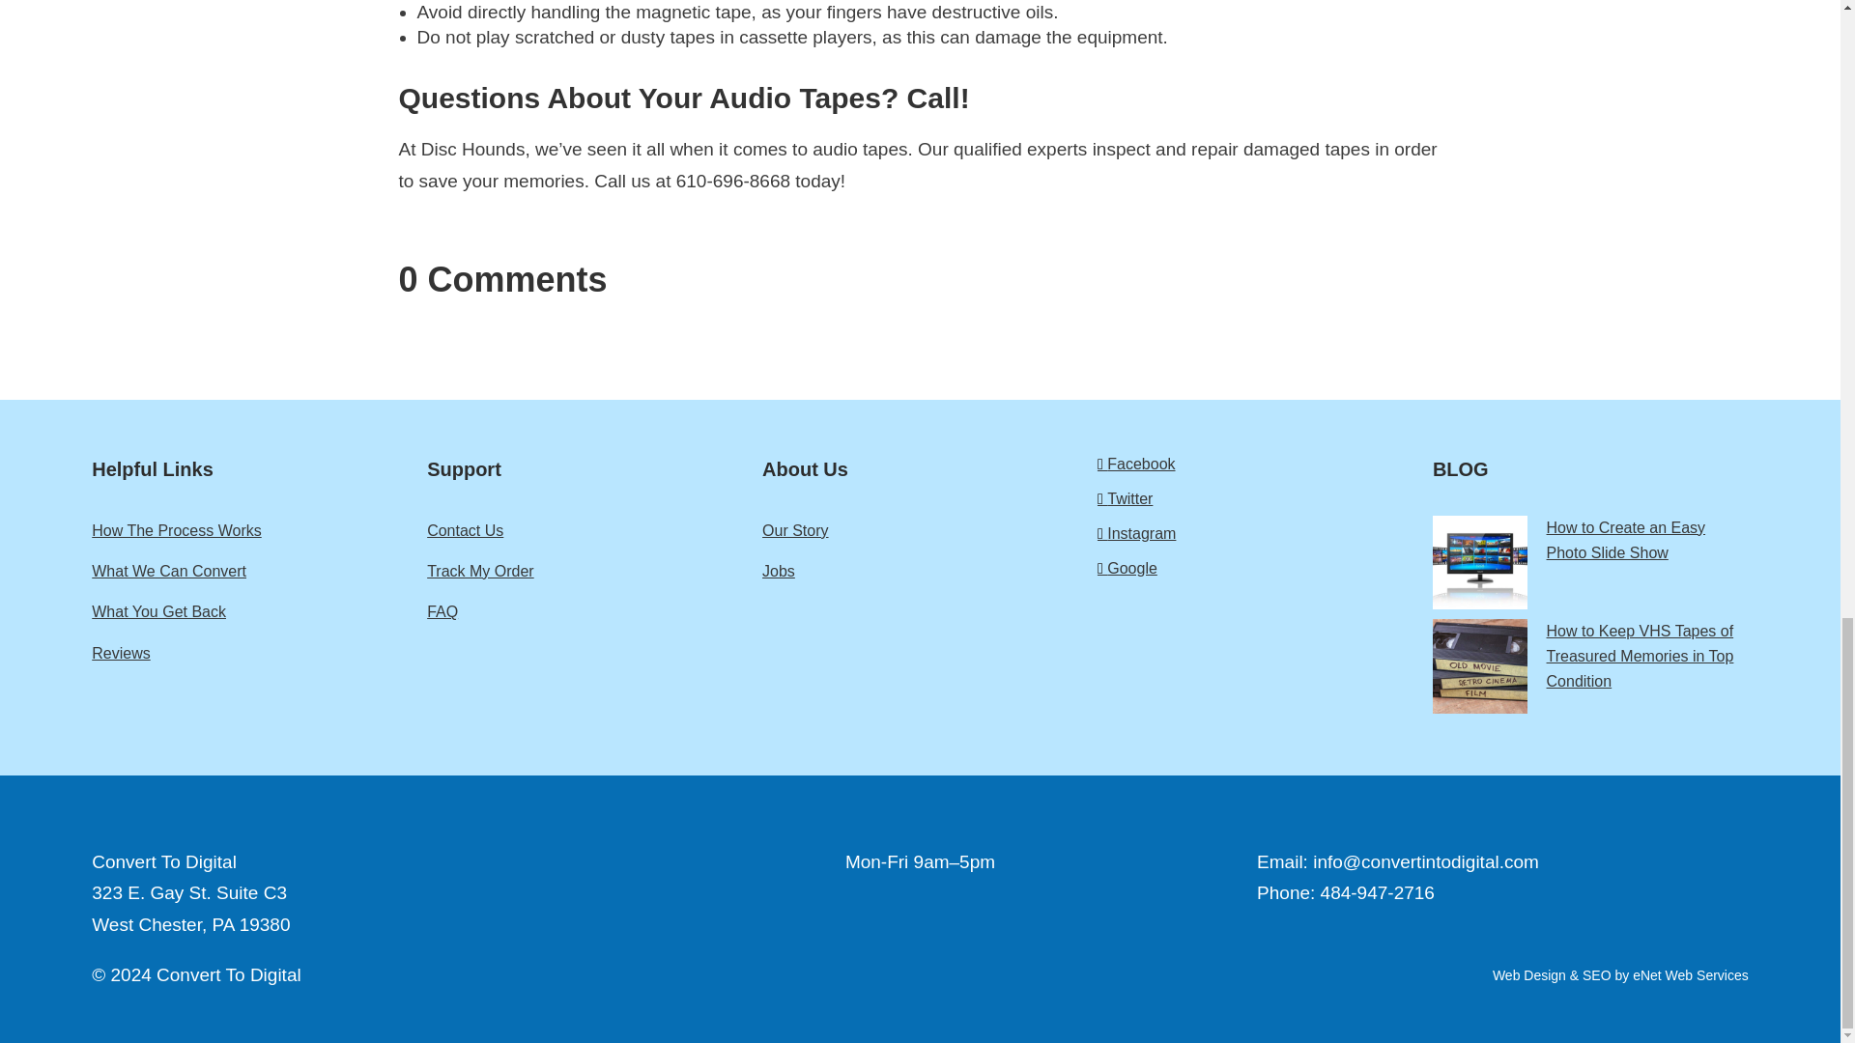 This screenshot has height=1043, width=1855. What do you see at coordinates (1256, 533) in the screenshot?
I see `Instagram` at bounding box center [1256, 533].